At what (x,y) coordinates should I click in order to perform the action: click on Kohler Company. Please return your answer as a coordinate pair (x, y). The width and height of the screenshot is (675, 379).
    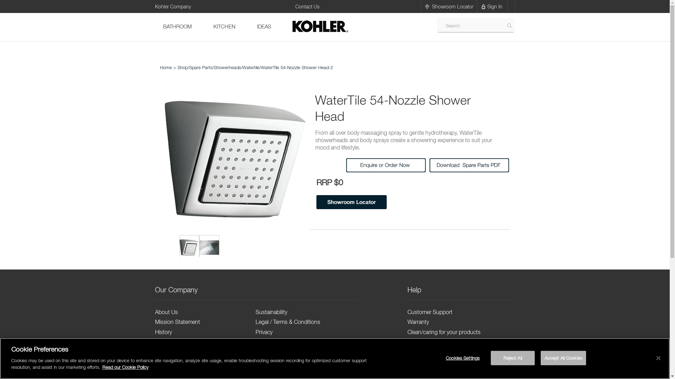
    Looking at the image, I should click on (173, 6).